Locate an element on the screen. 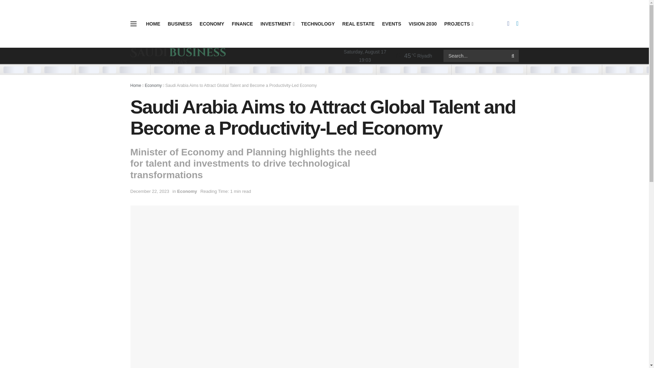 Image resolution: width=654 pixels, height=368 pixels. BUSINESS is located at coordinates (180, 24).